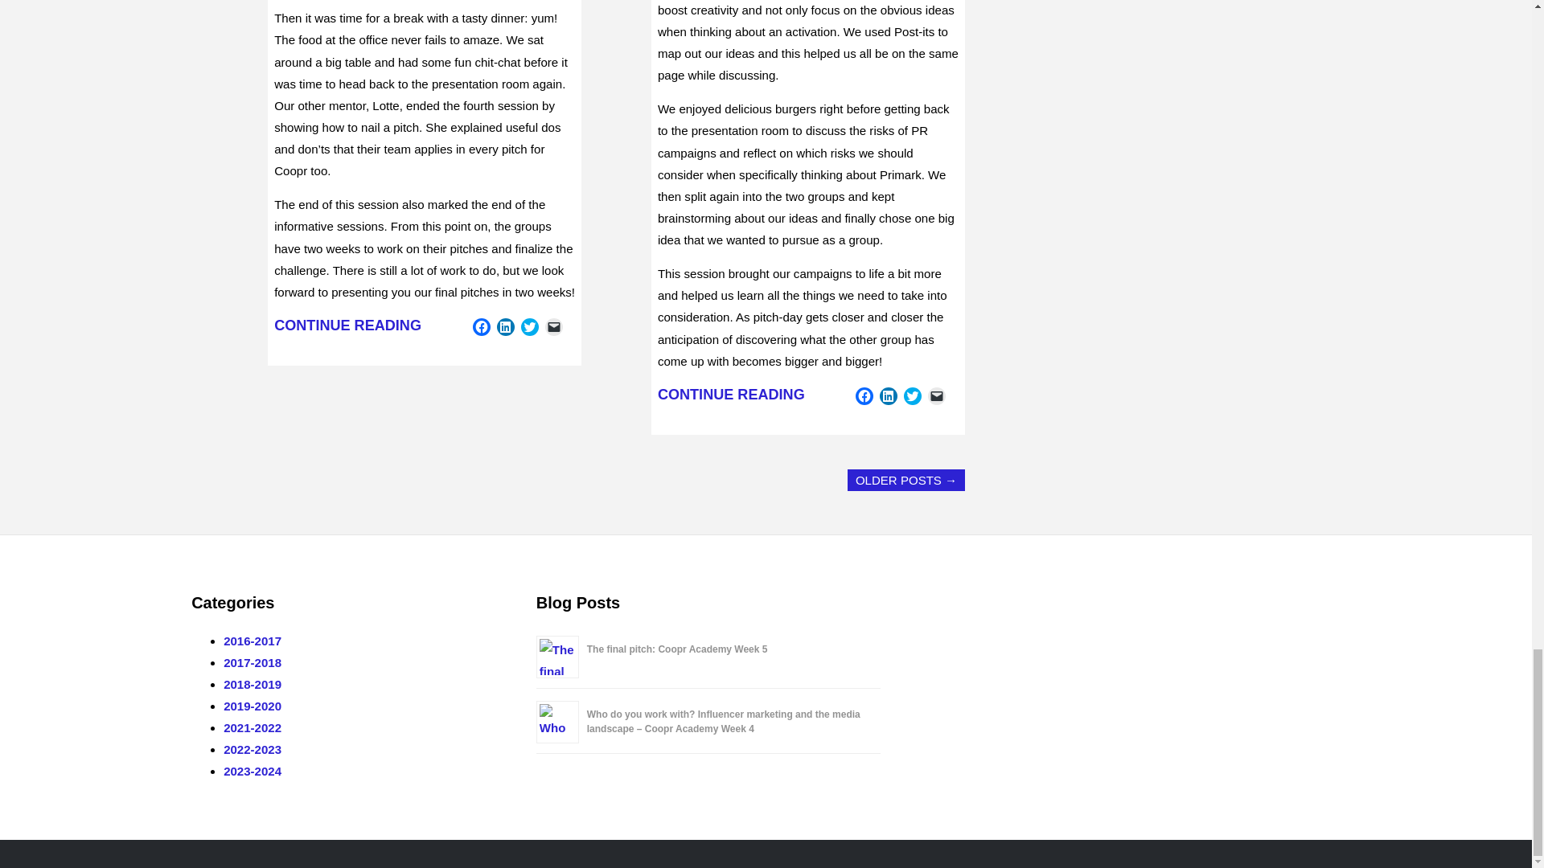  Describe the element at coordinates (936, 395) in the screenshot. I see `Click to email a link to a friend` at that location.